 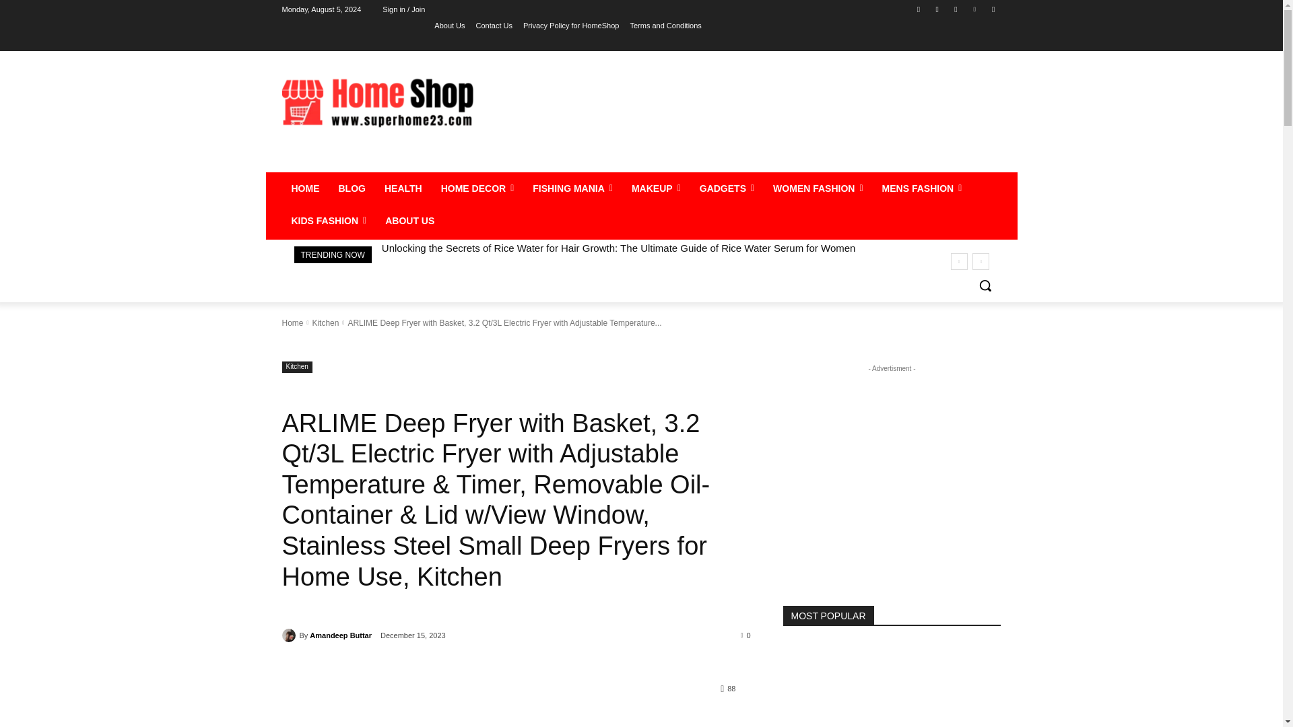 What do you see at coordinates (919, 9) in the screenshot?
I see `Facebook` at bounding box center [919, 9].